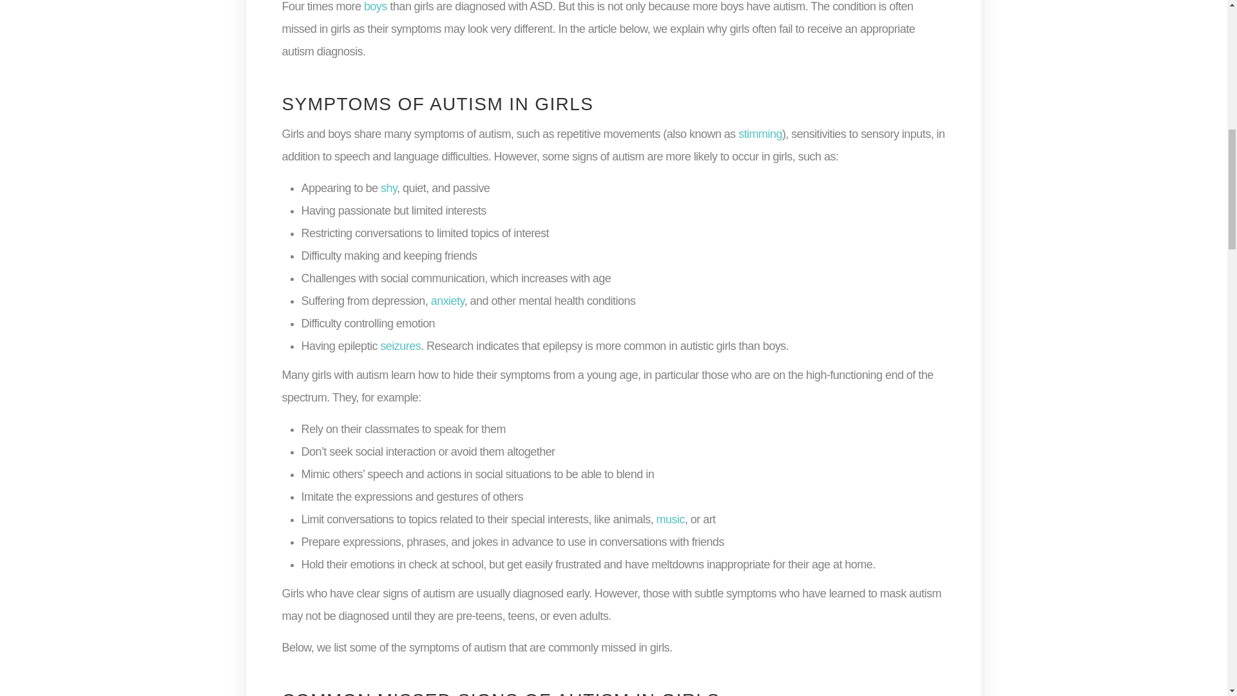  Describe the element at coordinates (389, 188) in the screenshot. I see `shy` at that location.